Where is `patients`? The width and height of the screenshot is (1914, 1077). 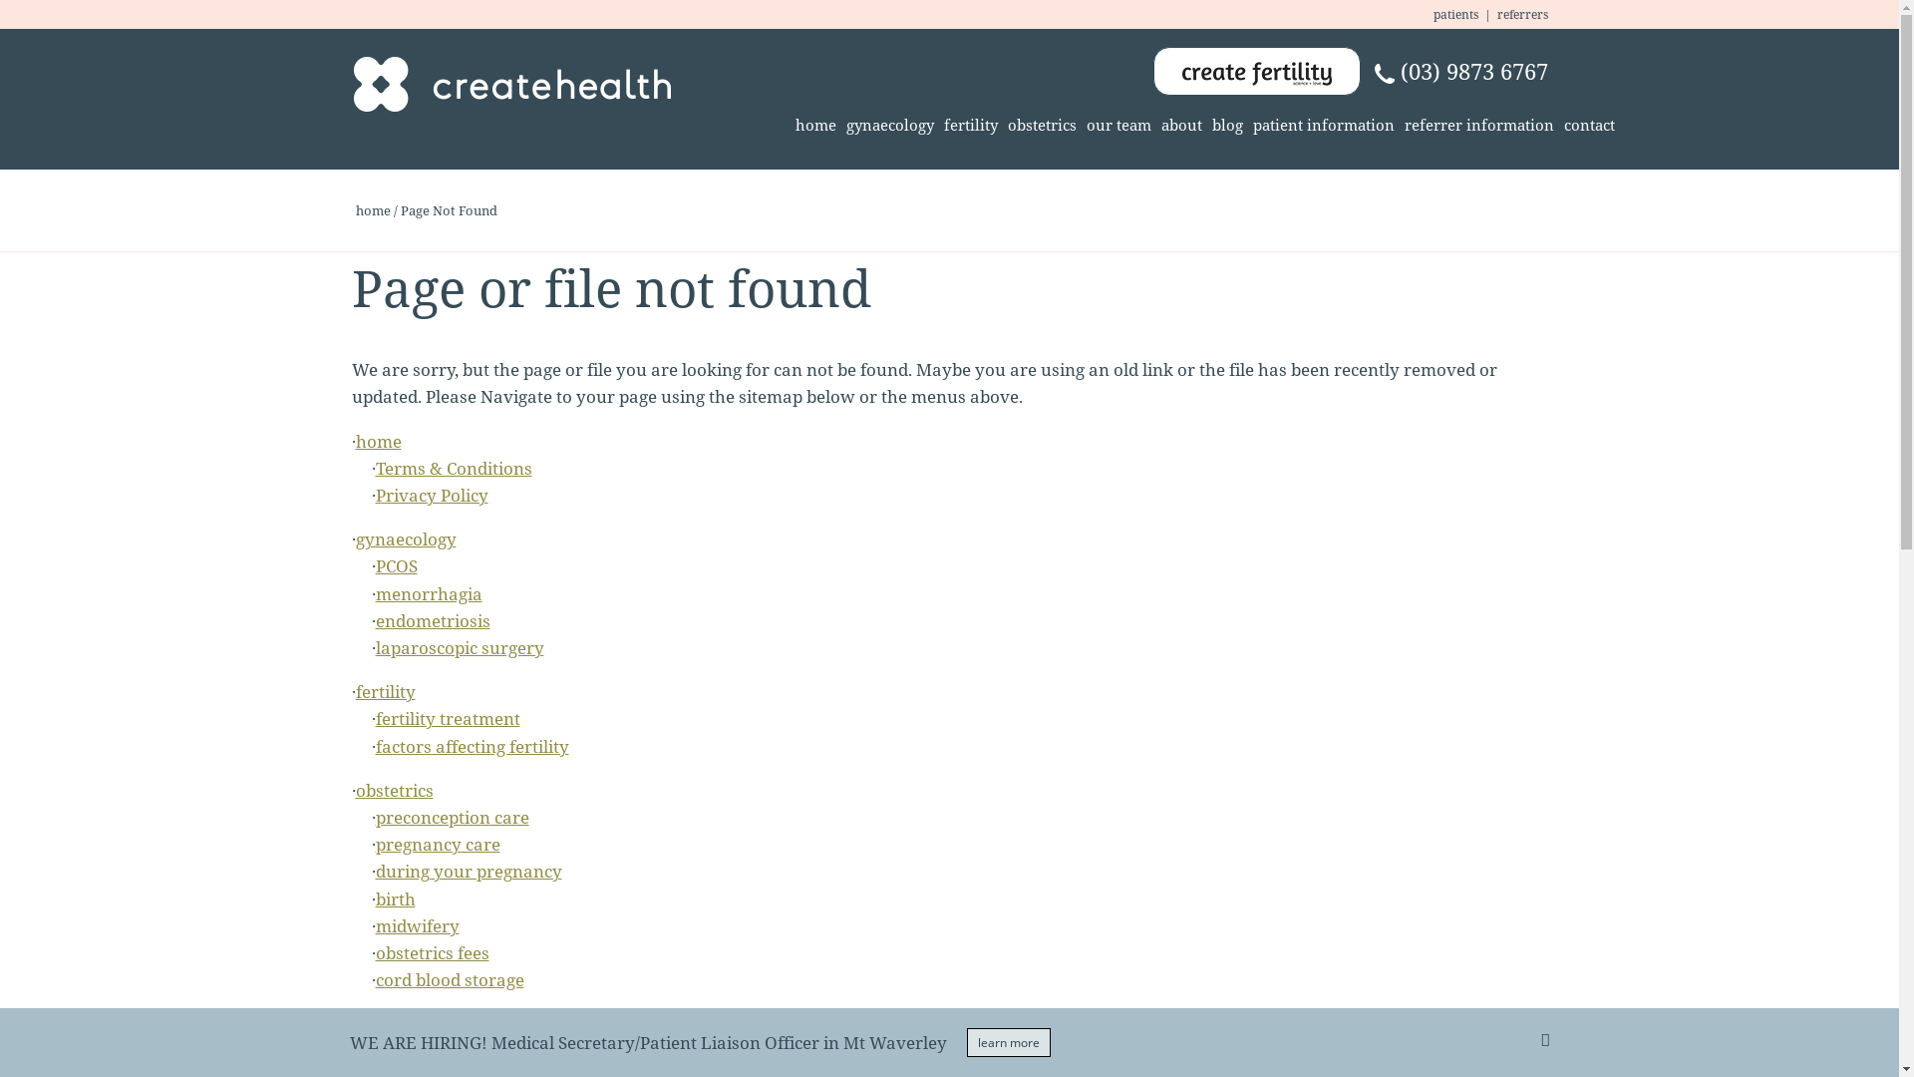
patients is located at coordinates (1455, 14).